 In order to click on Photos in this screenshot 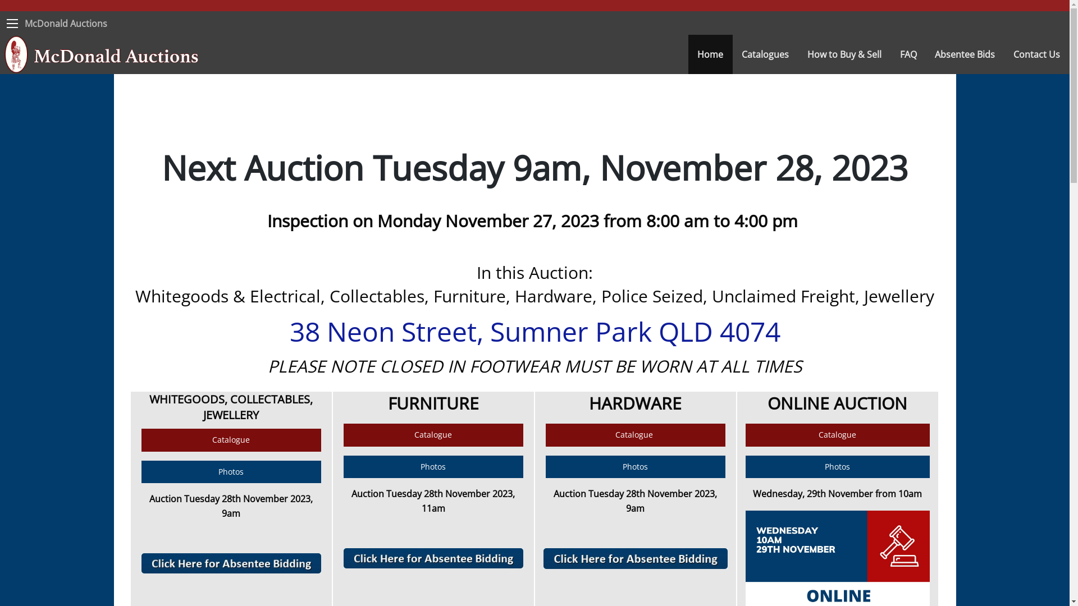, I will do `click(231, 472)`.